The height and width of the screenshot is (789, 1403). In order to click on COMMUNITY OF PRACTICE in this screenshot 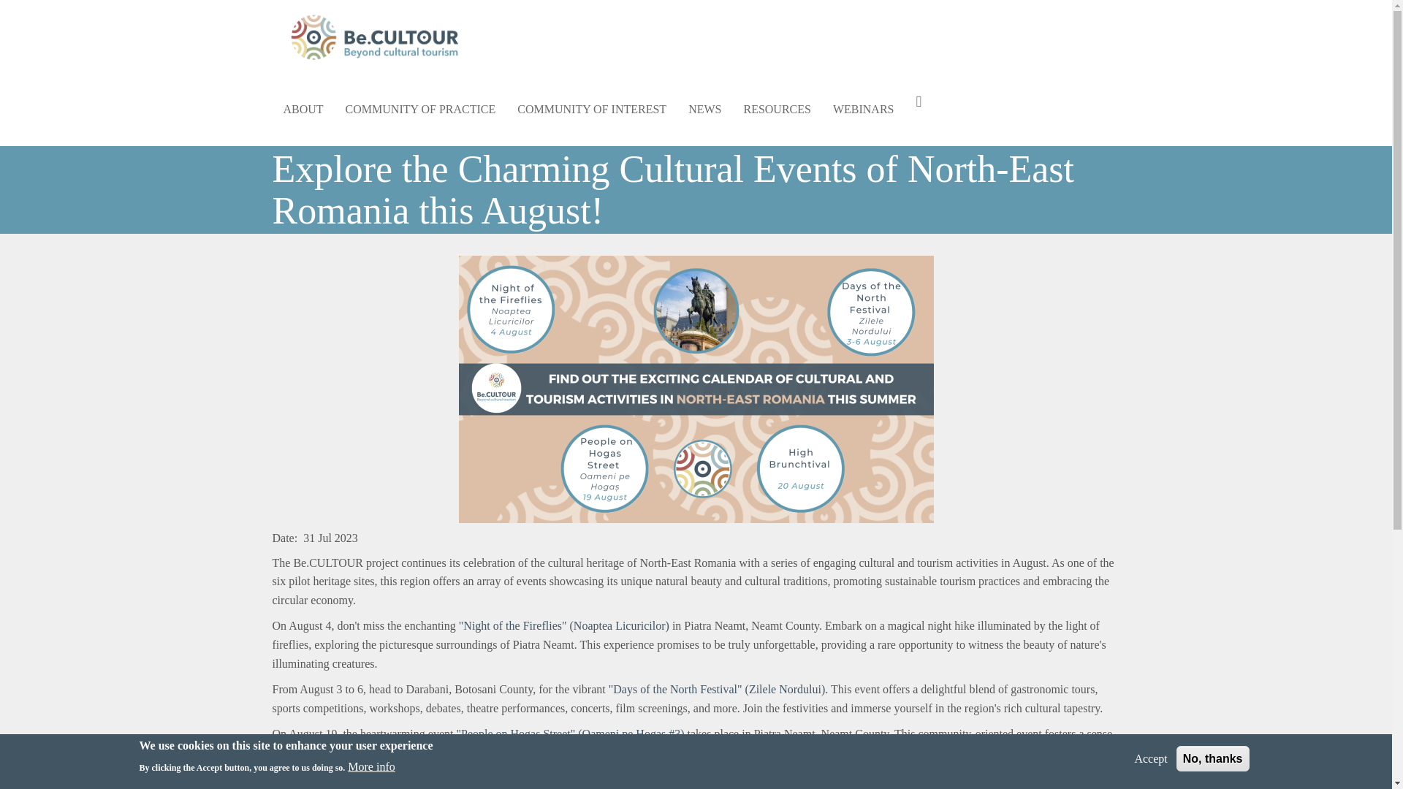, I will do `click(421, 110)`.